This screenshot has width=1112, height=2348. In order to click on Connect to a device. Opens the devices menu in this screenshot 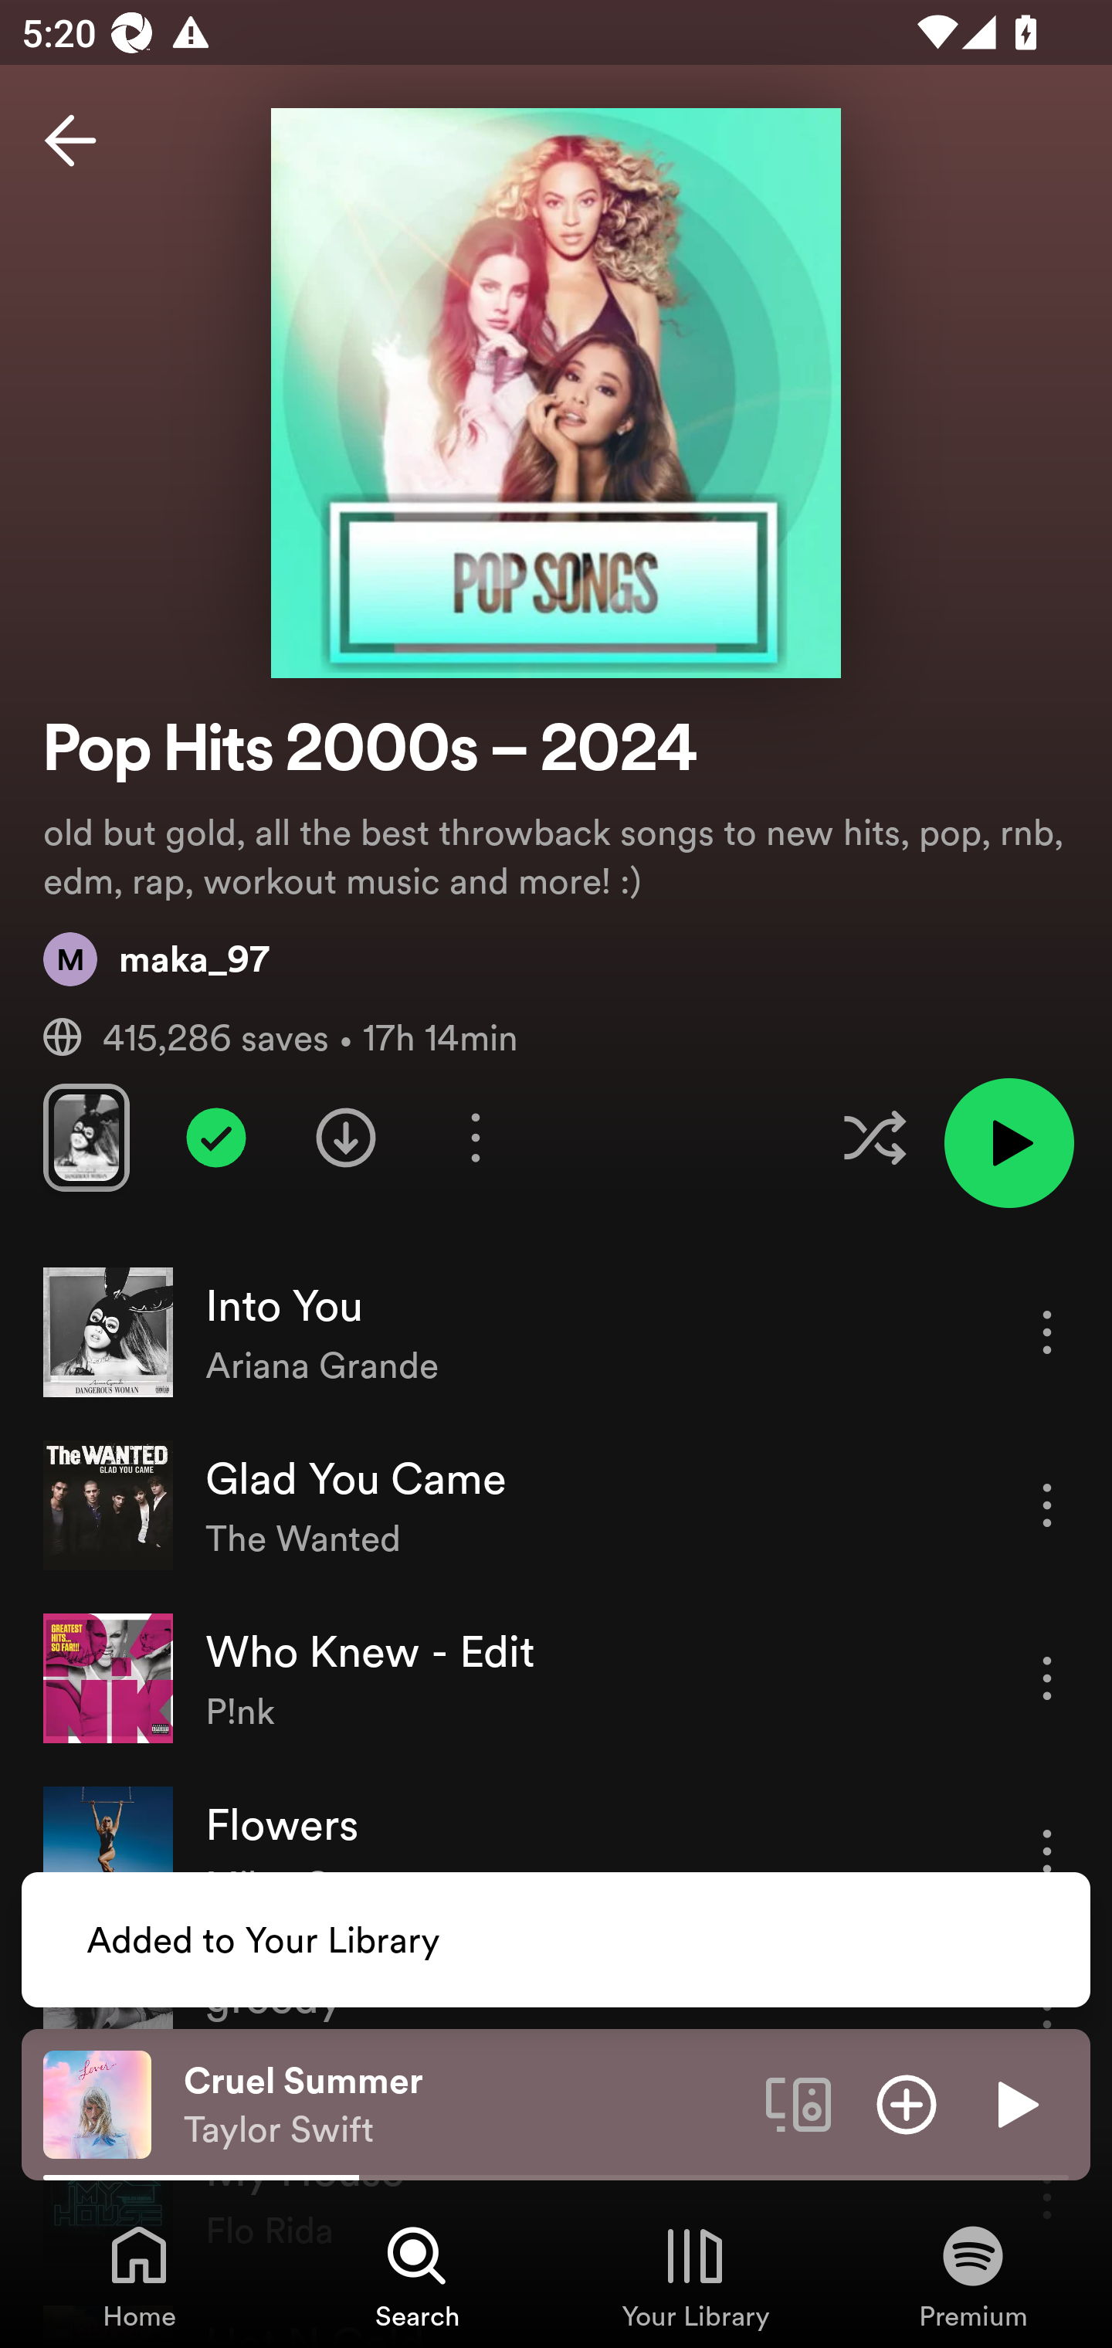, I will do `click(798, 2103)`.